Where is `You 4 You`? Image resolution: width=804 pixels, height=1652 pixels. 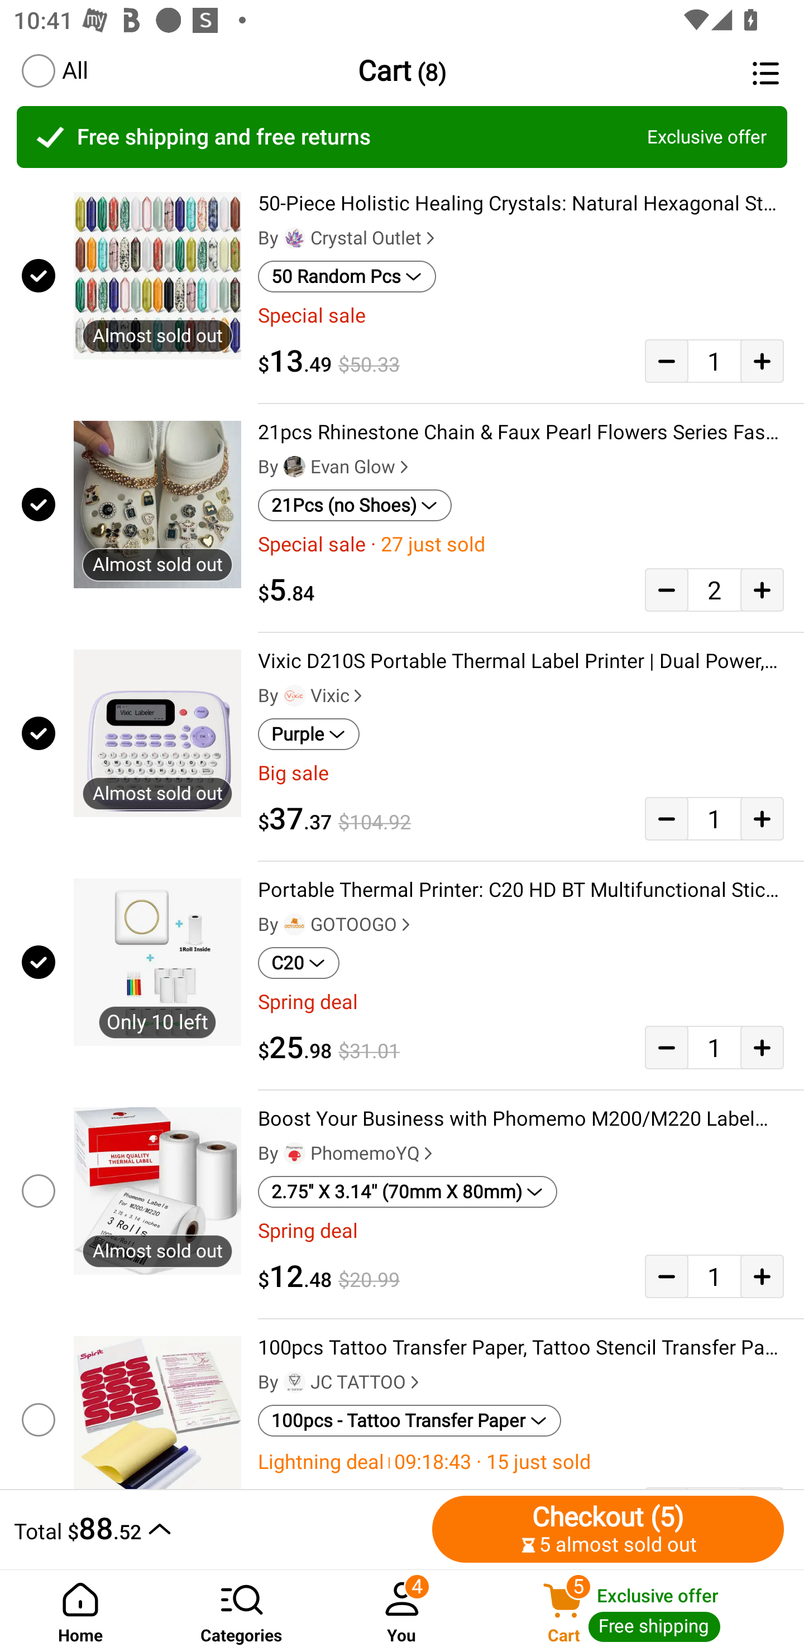
You 4 You is located at coordinates (402, 1611).